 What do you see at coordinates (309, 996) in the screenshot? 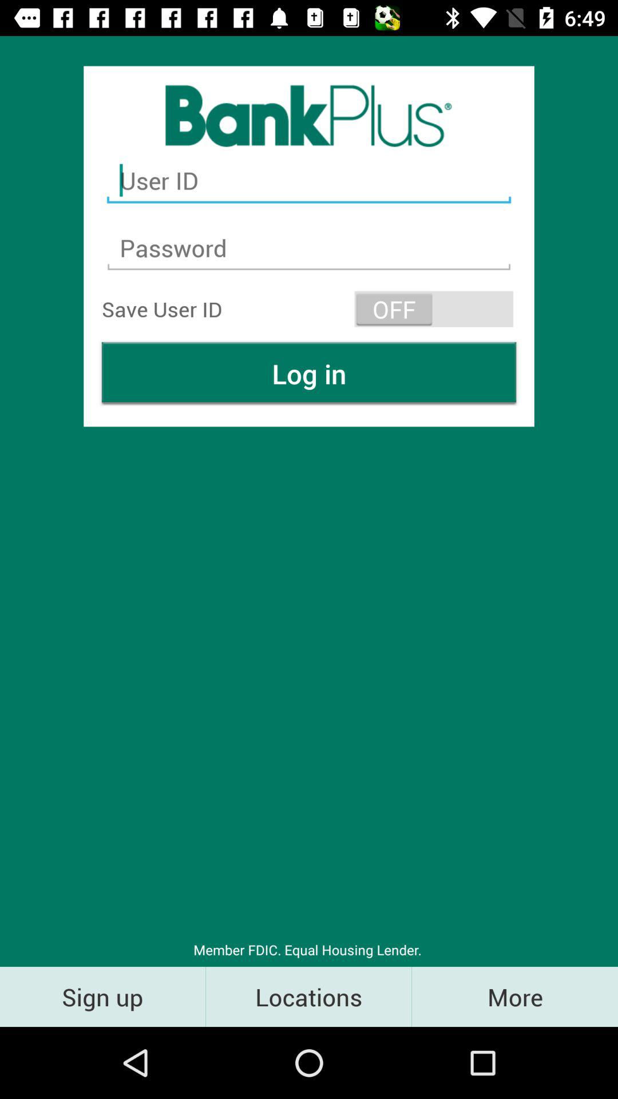
I see `turn off icon below the member fdic equal` at bounding box center [309, 996].